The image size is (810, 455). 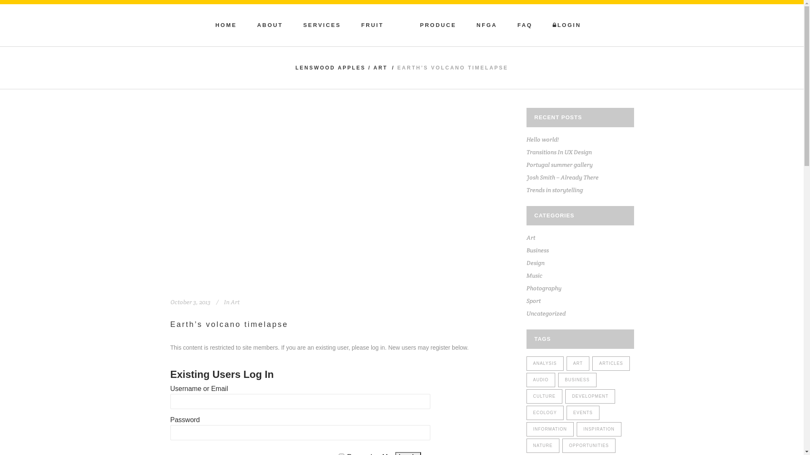 I want to click on INSPIRATION, so click(x=599, y=429).